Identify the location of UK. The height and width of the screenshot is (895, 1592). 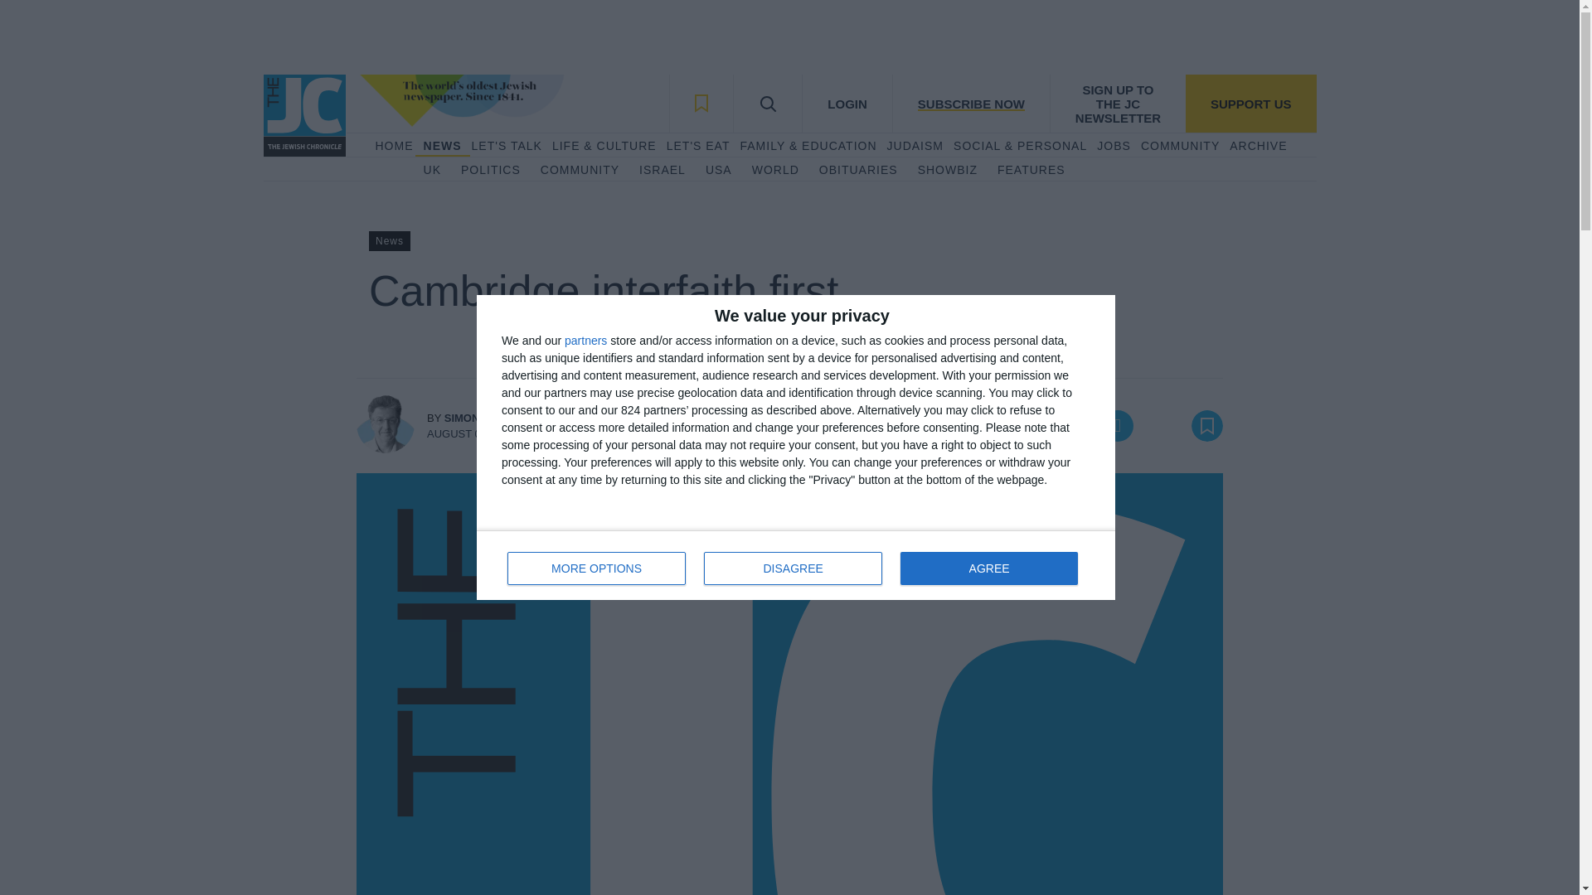
(796, 565).